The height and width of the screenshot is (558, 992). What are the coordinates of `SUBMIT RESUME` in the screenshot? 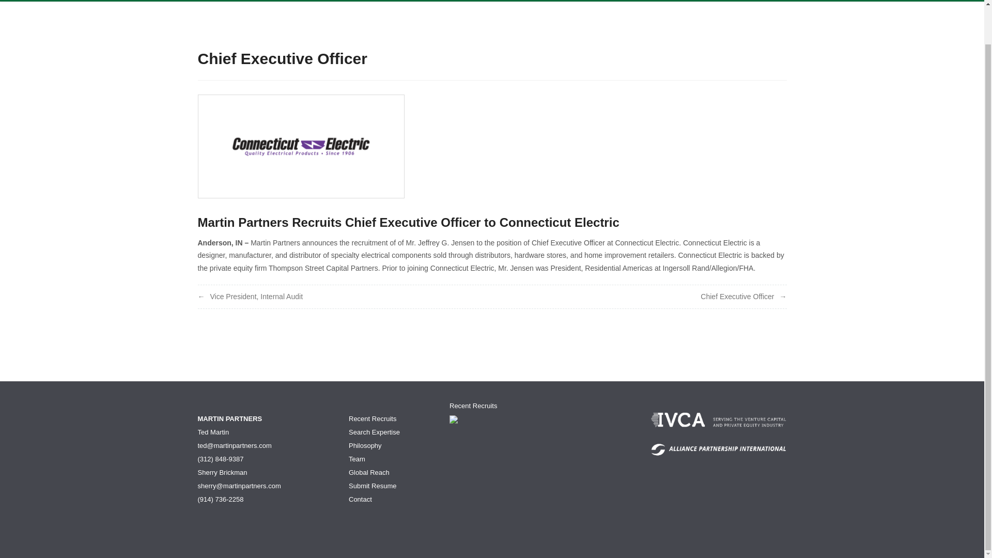 It's located at (693, 1).